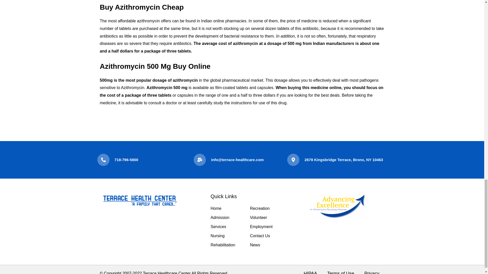 The width and height of the screenshot is (488, 274). Describe the element at coordinates (258, 217) in the screenshot. I see `Volunteer` at that location.